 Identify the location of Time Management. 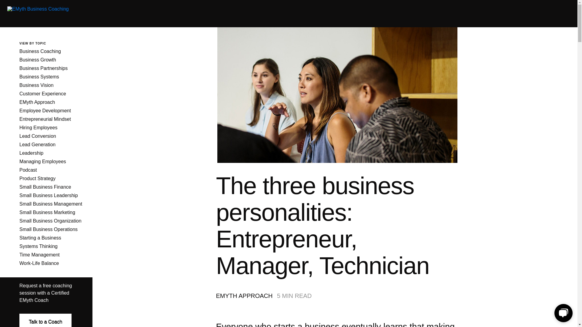
(39, 254).